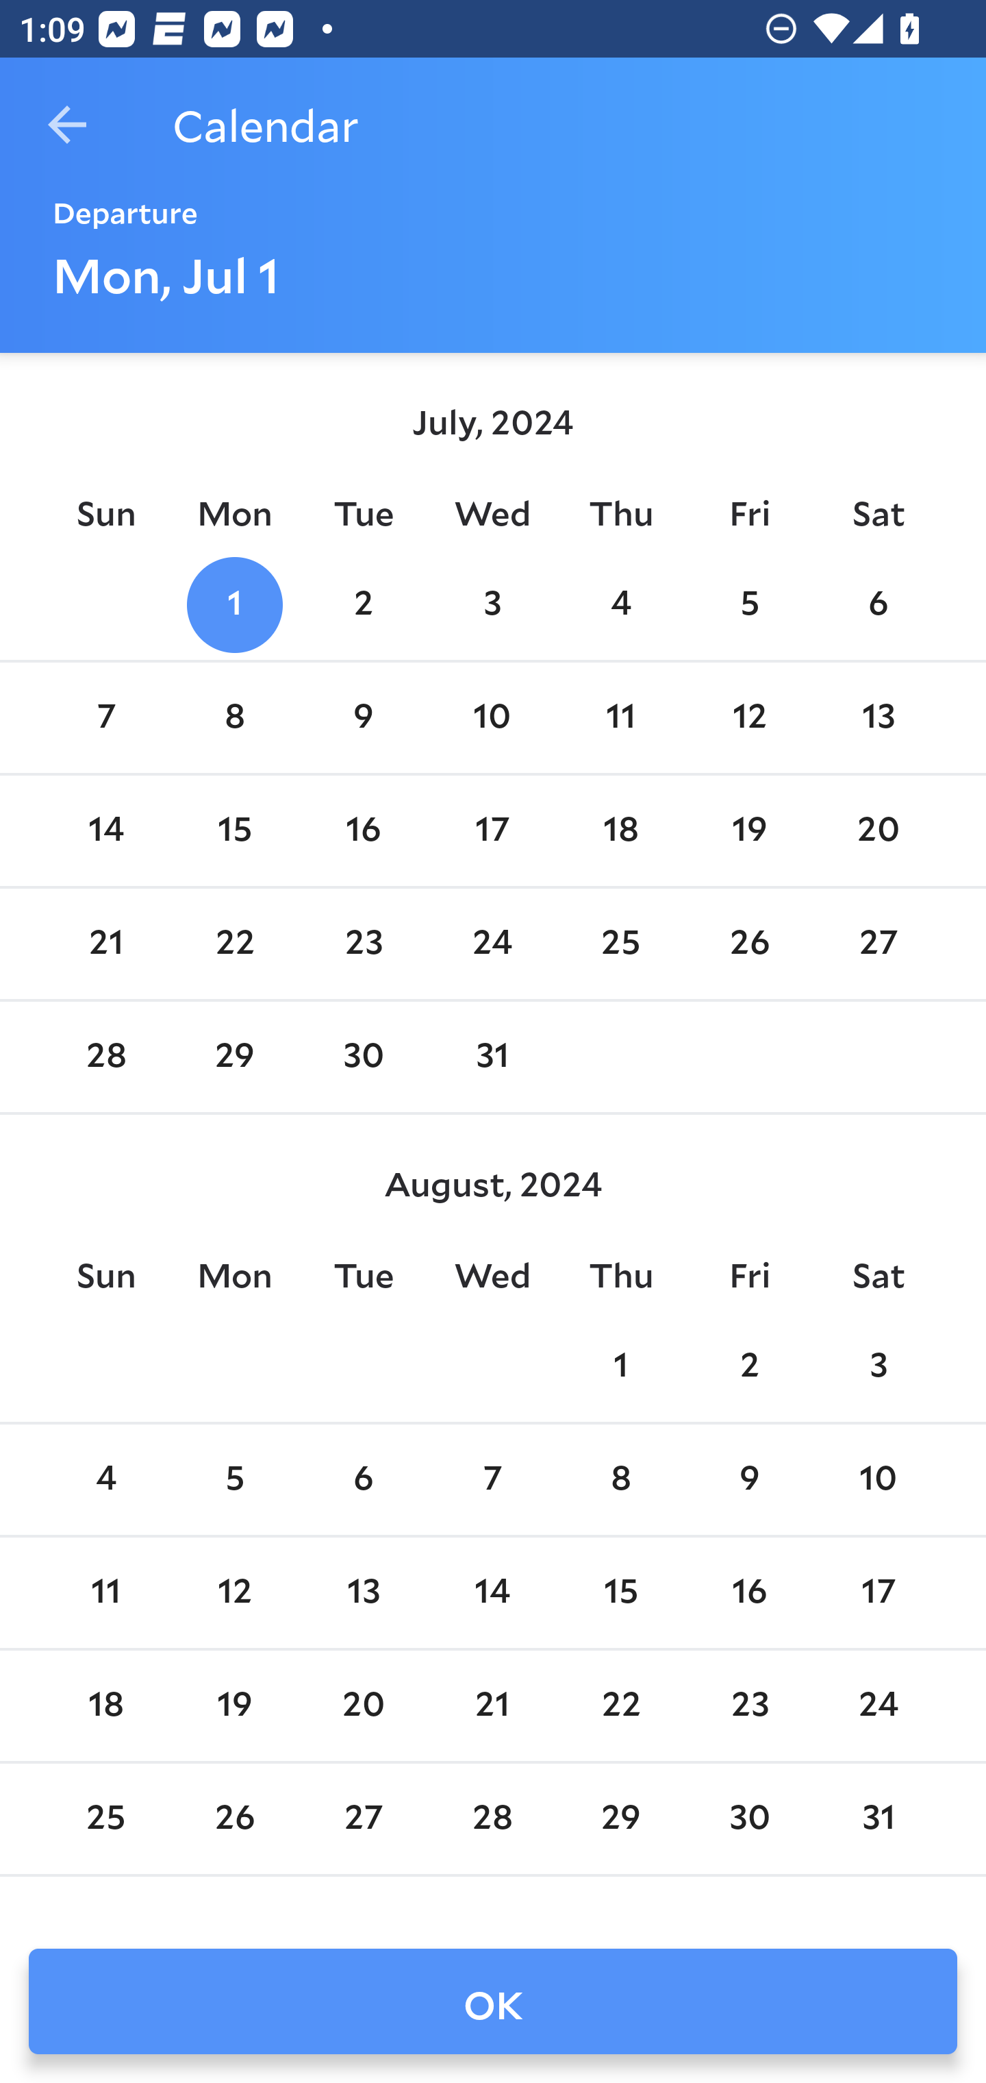 Image resolution: width=986 pixels, height=2083 pixels. Describe the element at coordinates (235, 1819) in the screenshot. I see `26` at that location.